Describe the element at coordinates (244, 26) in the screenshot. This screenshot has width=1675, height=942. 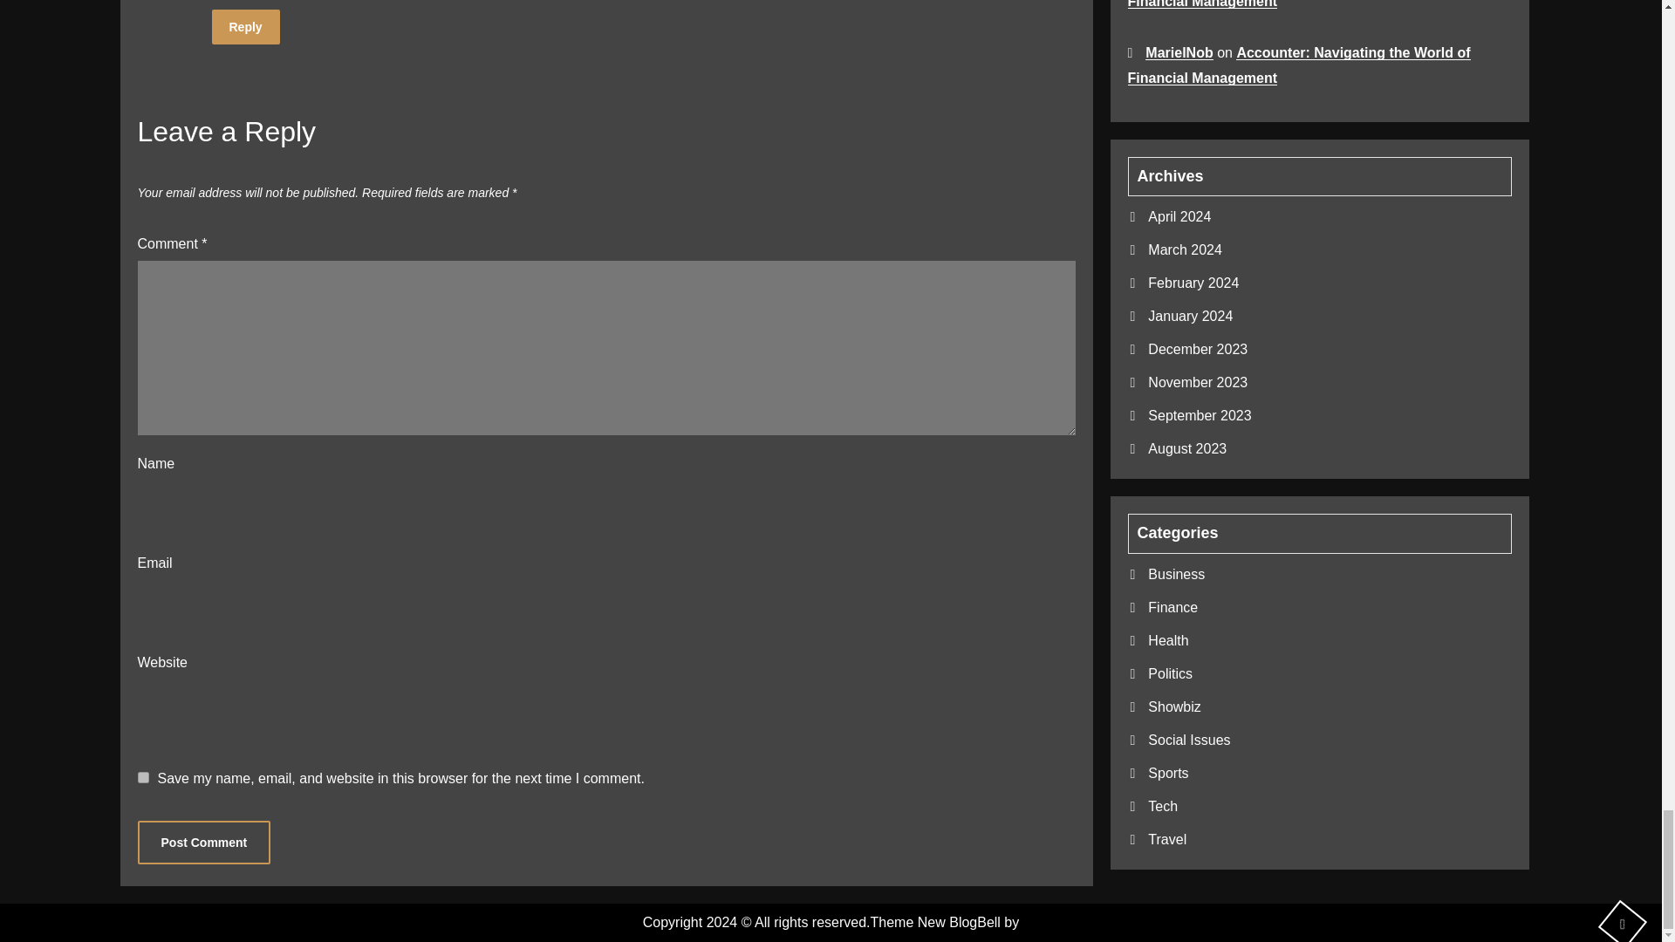
I see `Reply` at that location.